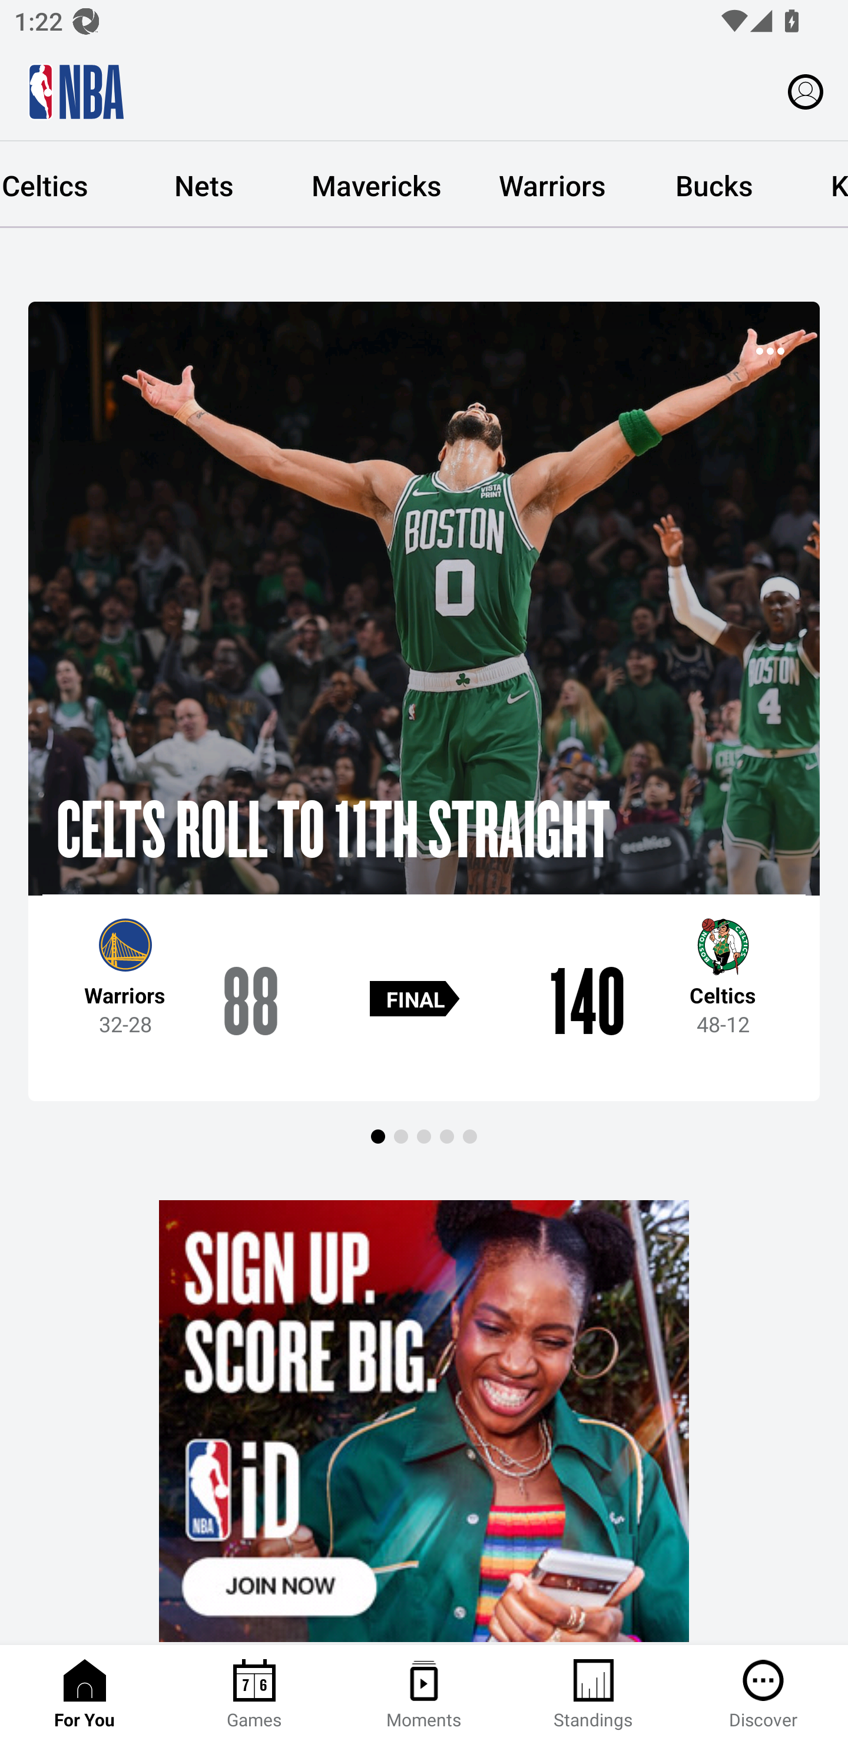  Describe the element at coordinates (254, 1695) in the screenshot. I see `Games` at that location.